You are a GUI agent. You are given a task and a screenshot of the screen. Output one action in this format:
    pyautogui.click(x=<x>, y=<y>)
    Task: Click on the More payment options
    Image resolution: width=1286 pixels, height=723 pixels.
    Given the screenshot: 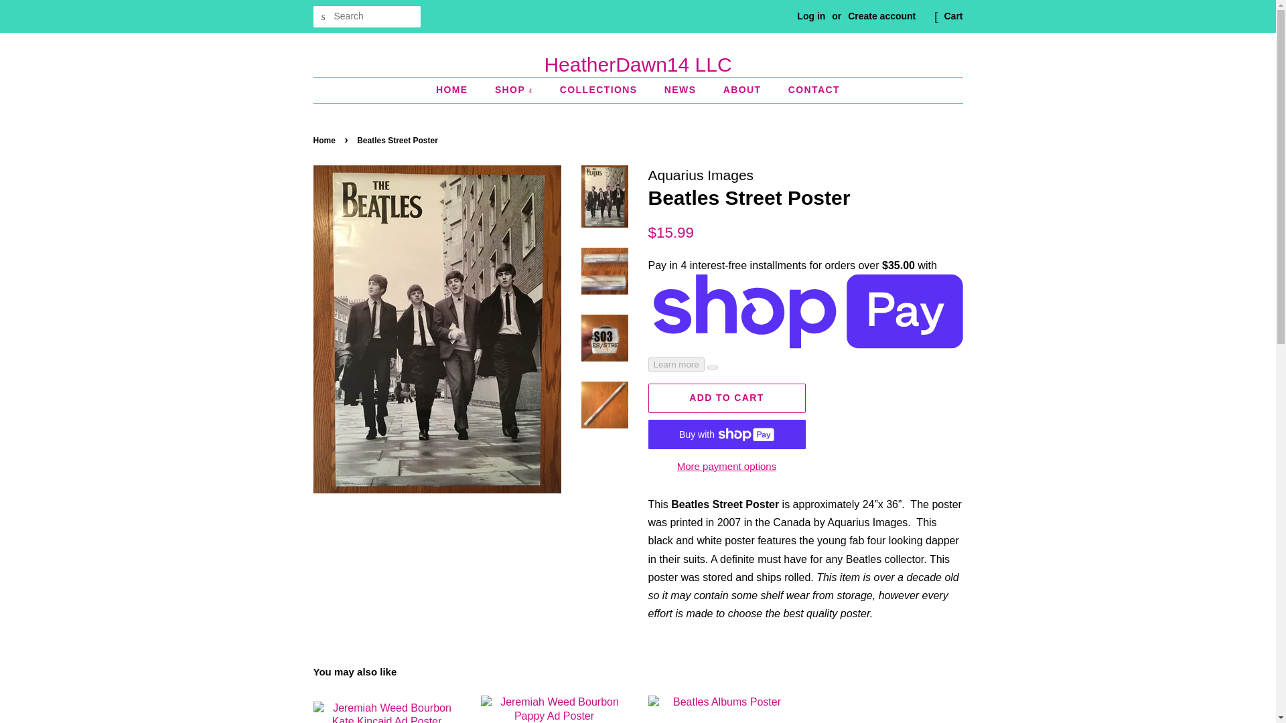 What is the action you would take?
    pyautogui.click(x=727, y=465)
    